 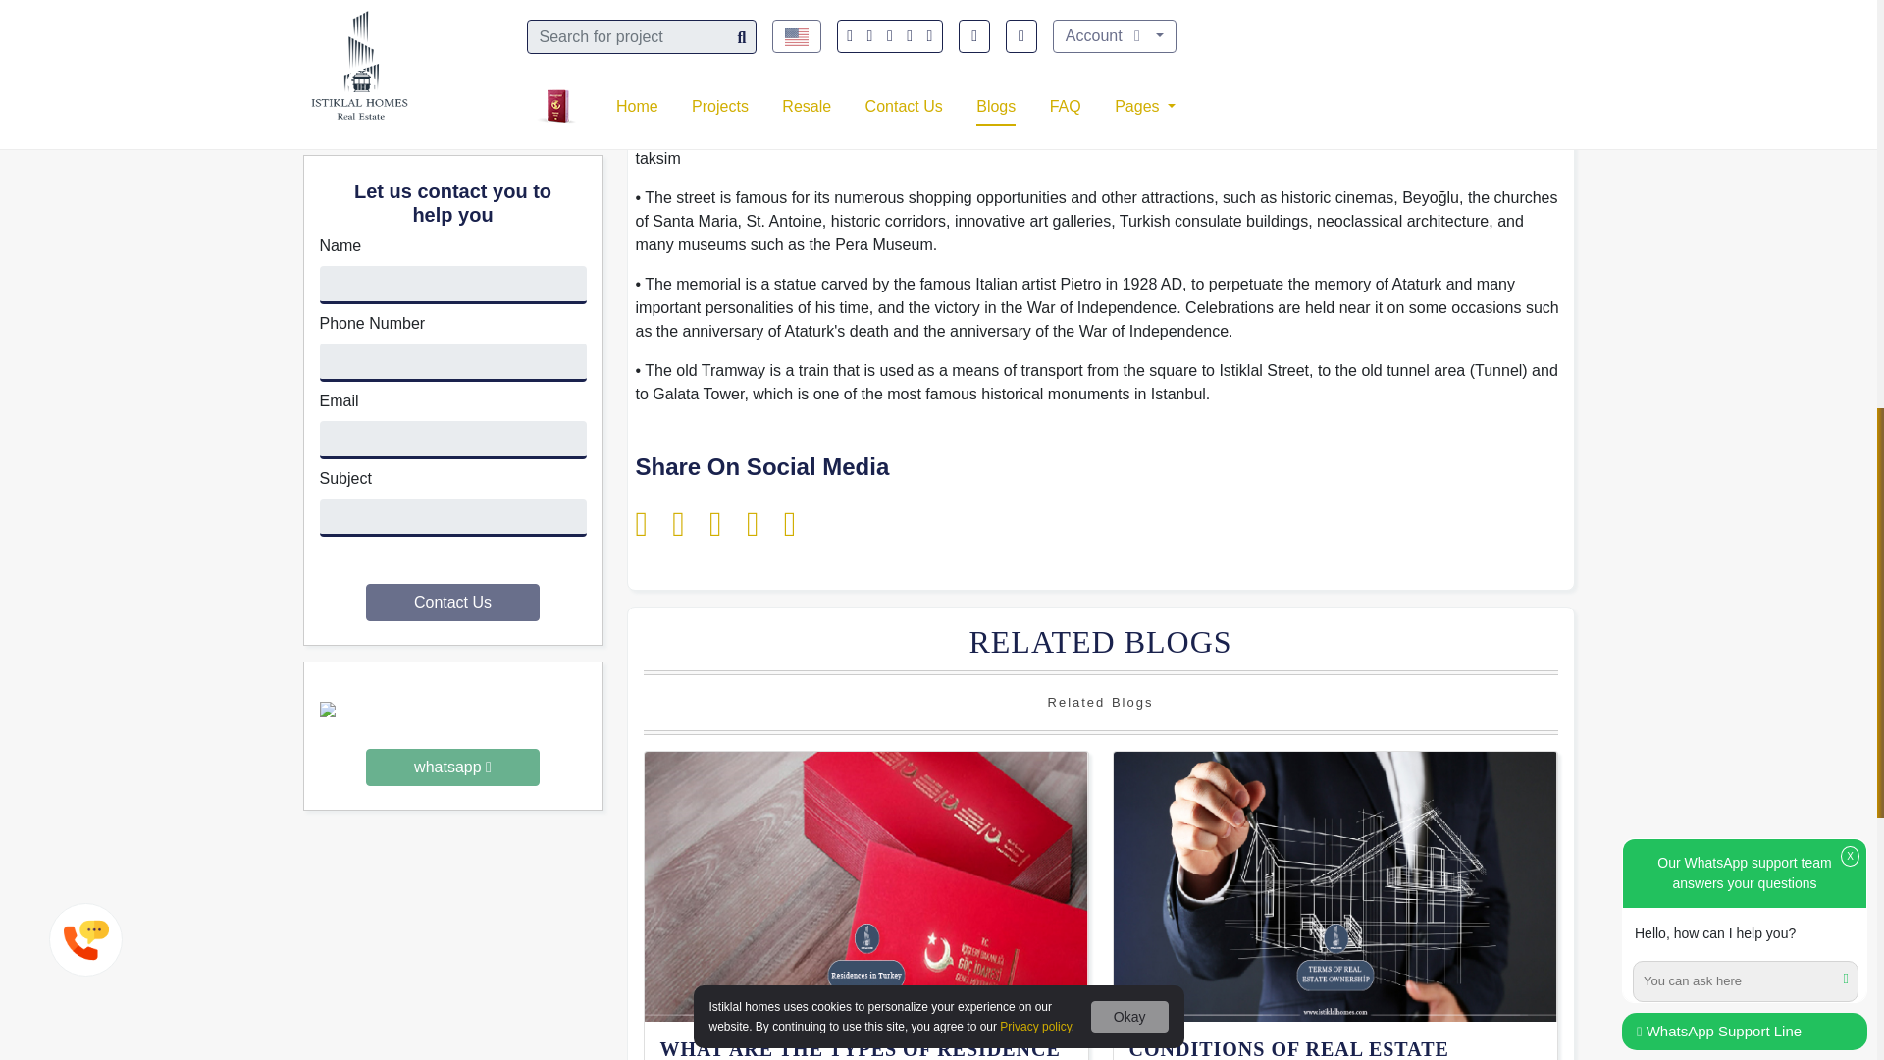 What do you see at coordinates (1334, 1048) in the screenshot?
I see `CONDITIONS OF REAL ESTATE OWNERSHIP IN TURKEY FOR...` at bounding box center [1334, 1048].